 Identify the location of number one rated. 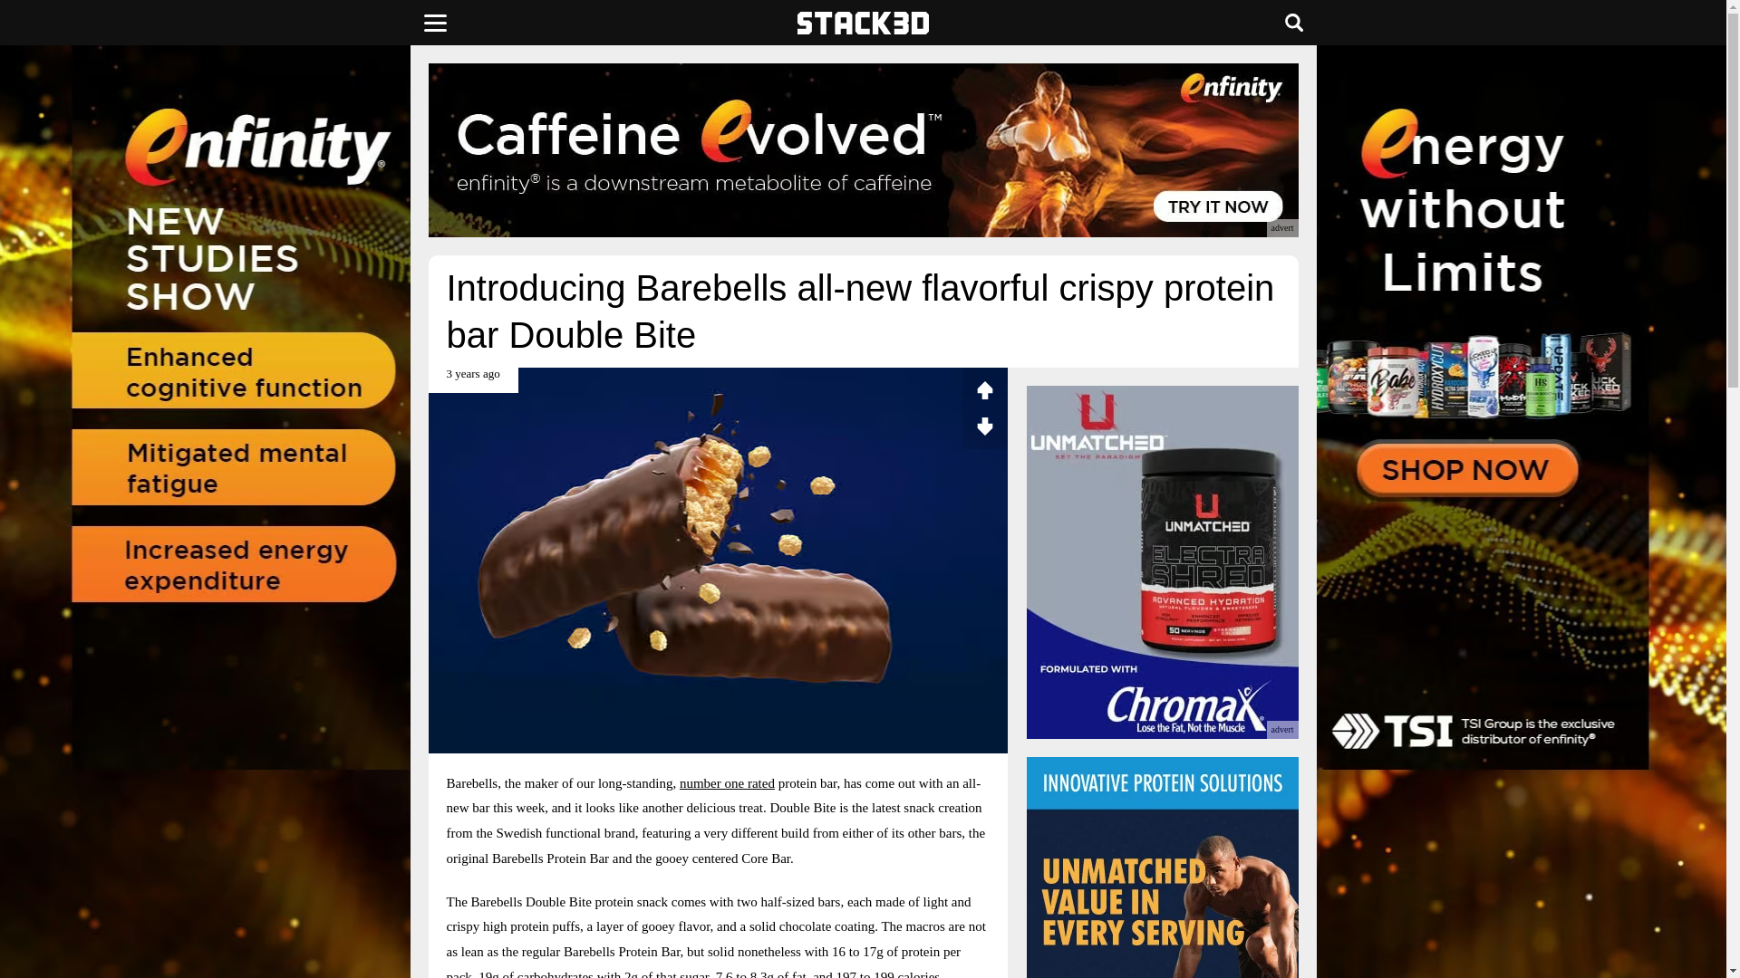
(727, 782).